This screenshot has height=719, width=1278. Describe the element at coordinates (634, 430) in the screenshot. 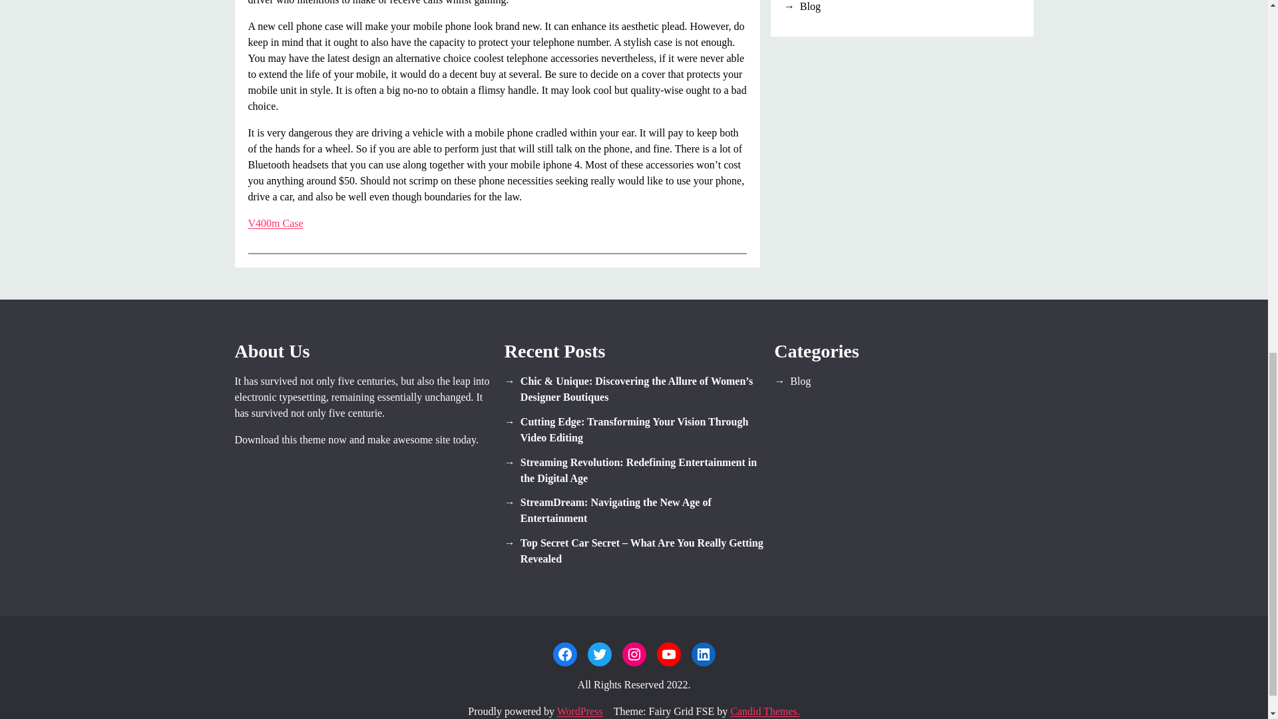

I see `Cutting Edge: Transforming Your Vision Through Video Editing` at that location.